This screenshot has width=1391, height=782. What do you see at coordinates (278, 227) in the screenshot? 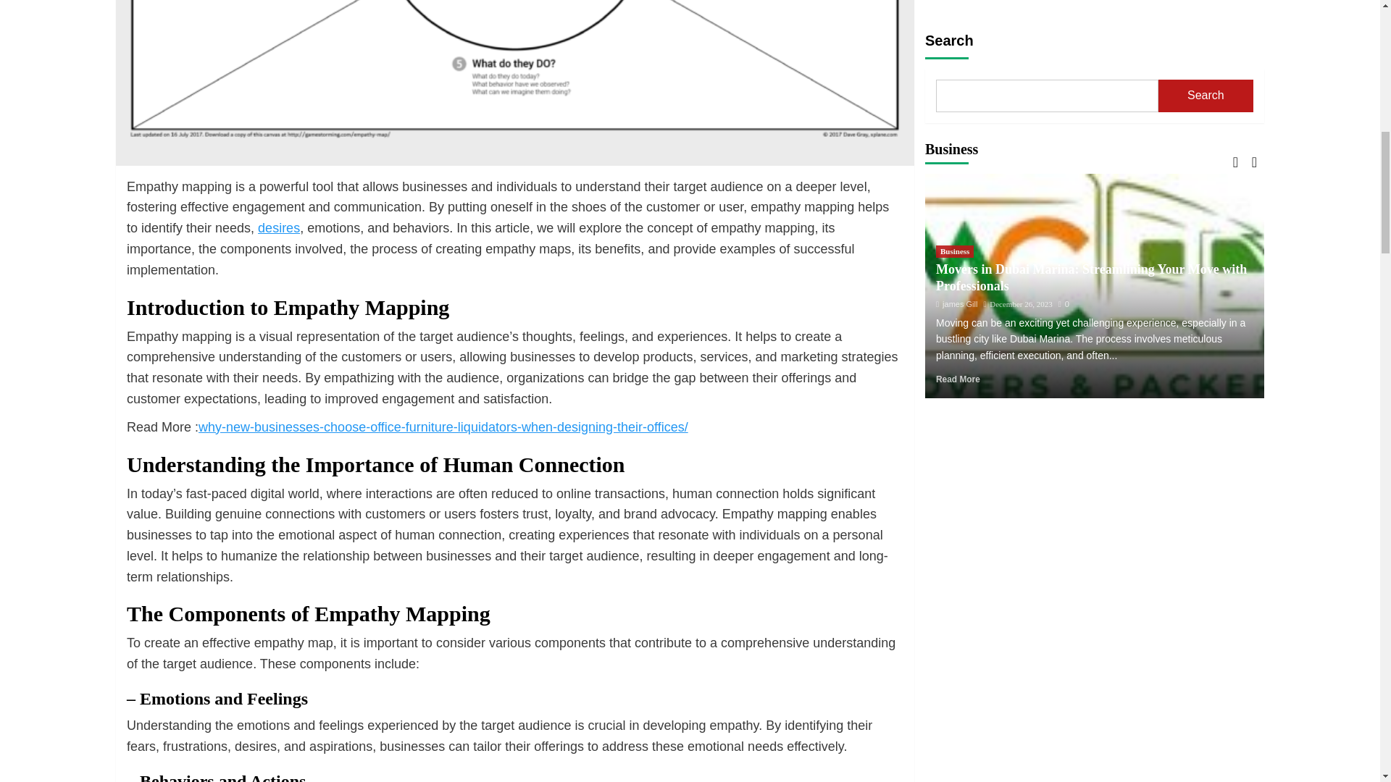
I see `desires` at bounding box center [278, 227].